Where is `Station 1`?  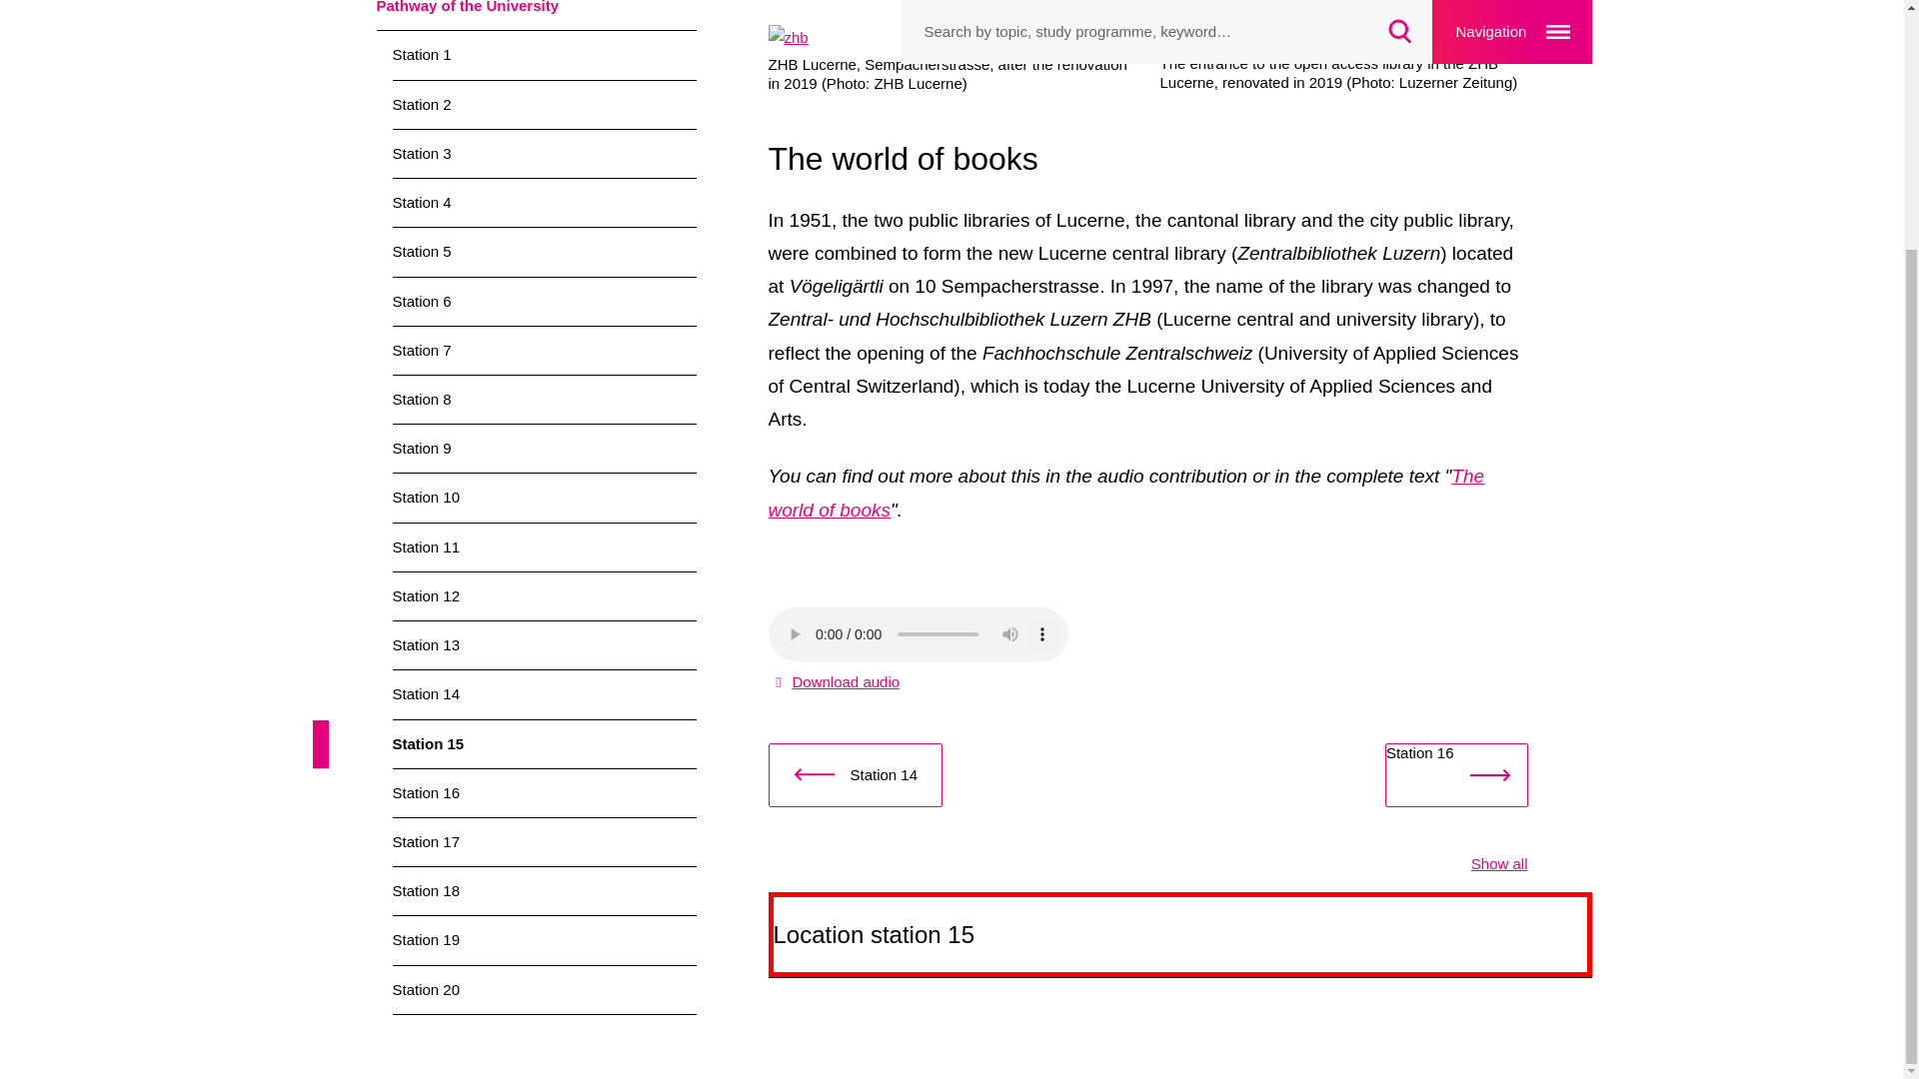
Station 1 is located at coordinates (543, 54).